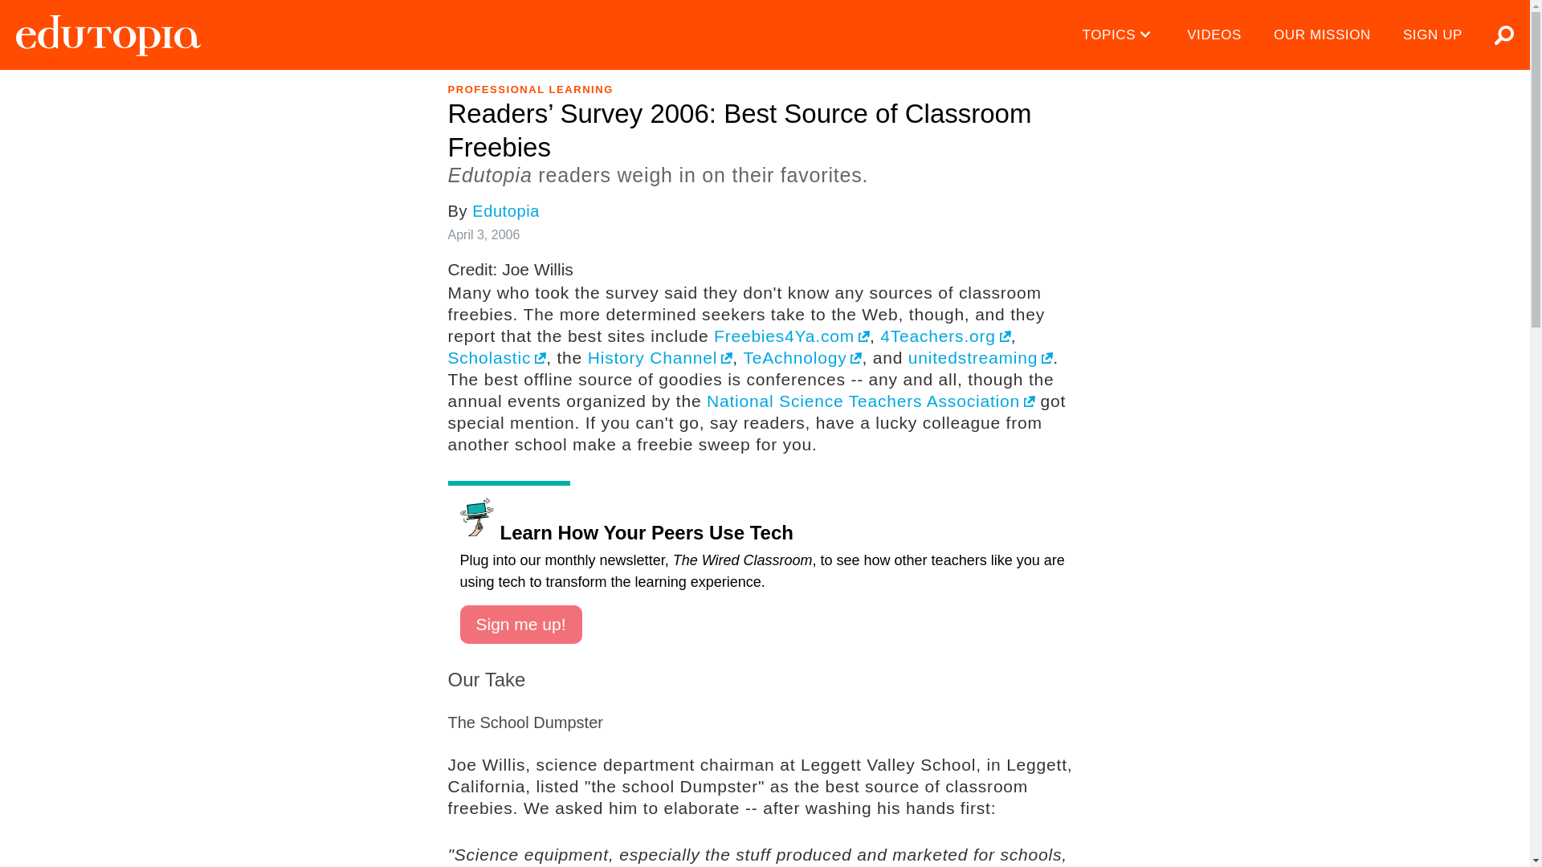 The image size is (1542, 867). I want to click on OUR MISSION, so click(1322, 35).